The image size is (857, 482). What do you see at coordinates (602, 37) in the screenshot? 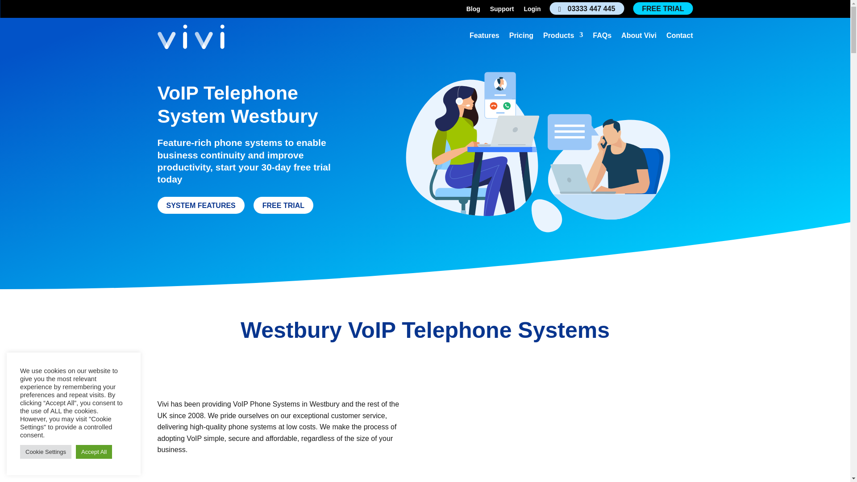
I see `FAQs` at bounding box center [602, 37].